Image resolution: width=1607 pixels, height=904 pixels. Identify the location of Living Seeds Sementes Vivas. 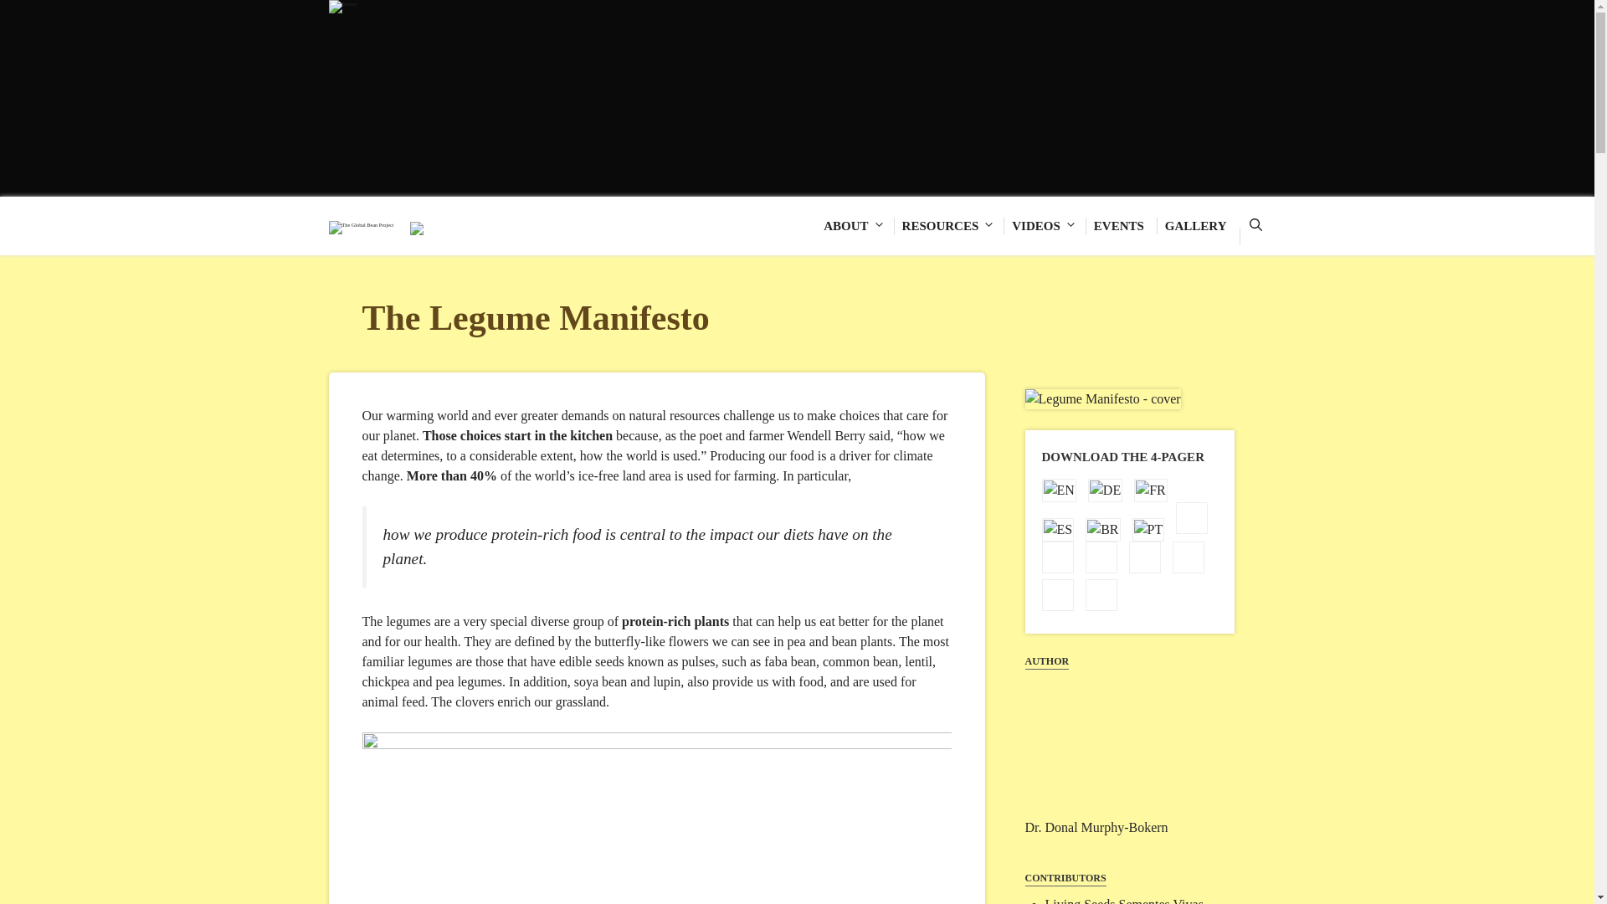
(1123, 901).